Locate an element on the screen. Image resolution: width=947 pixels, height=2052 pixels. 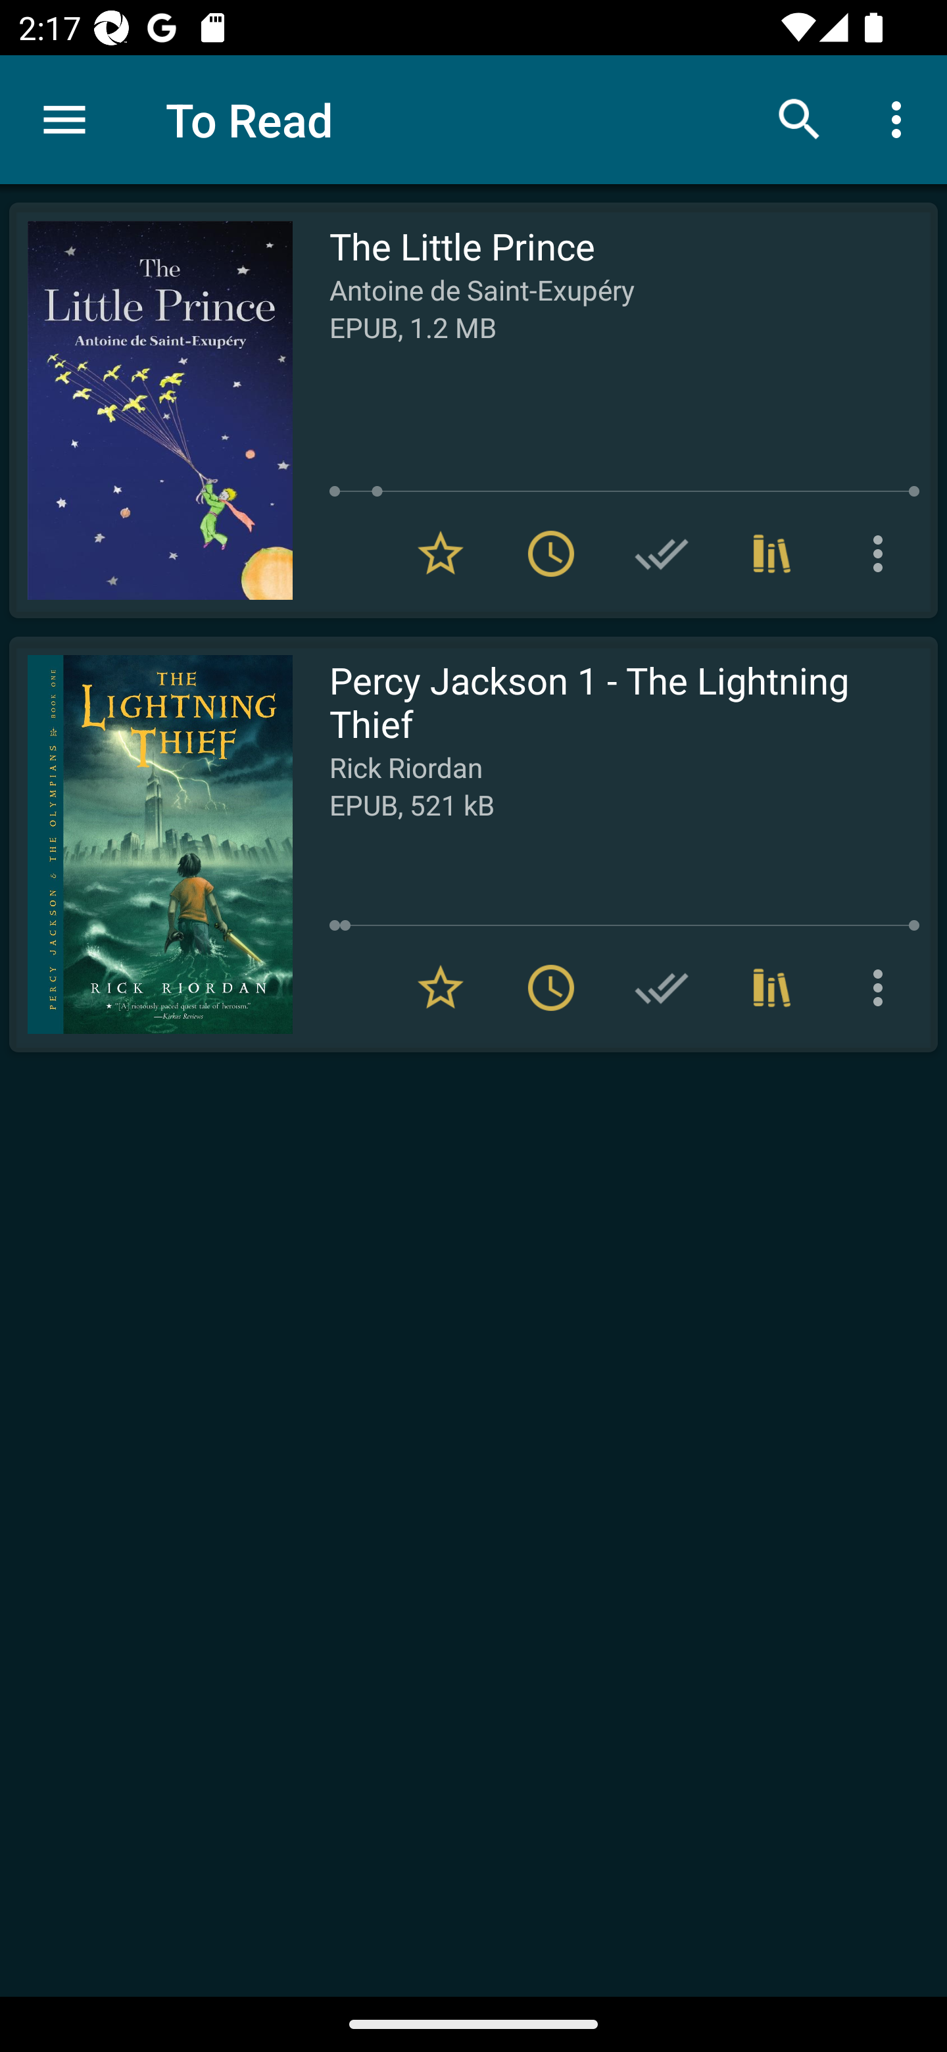
Read Percy Jackson 1 - The Lightning Thief is located at coordinates (151, 844).